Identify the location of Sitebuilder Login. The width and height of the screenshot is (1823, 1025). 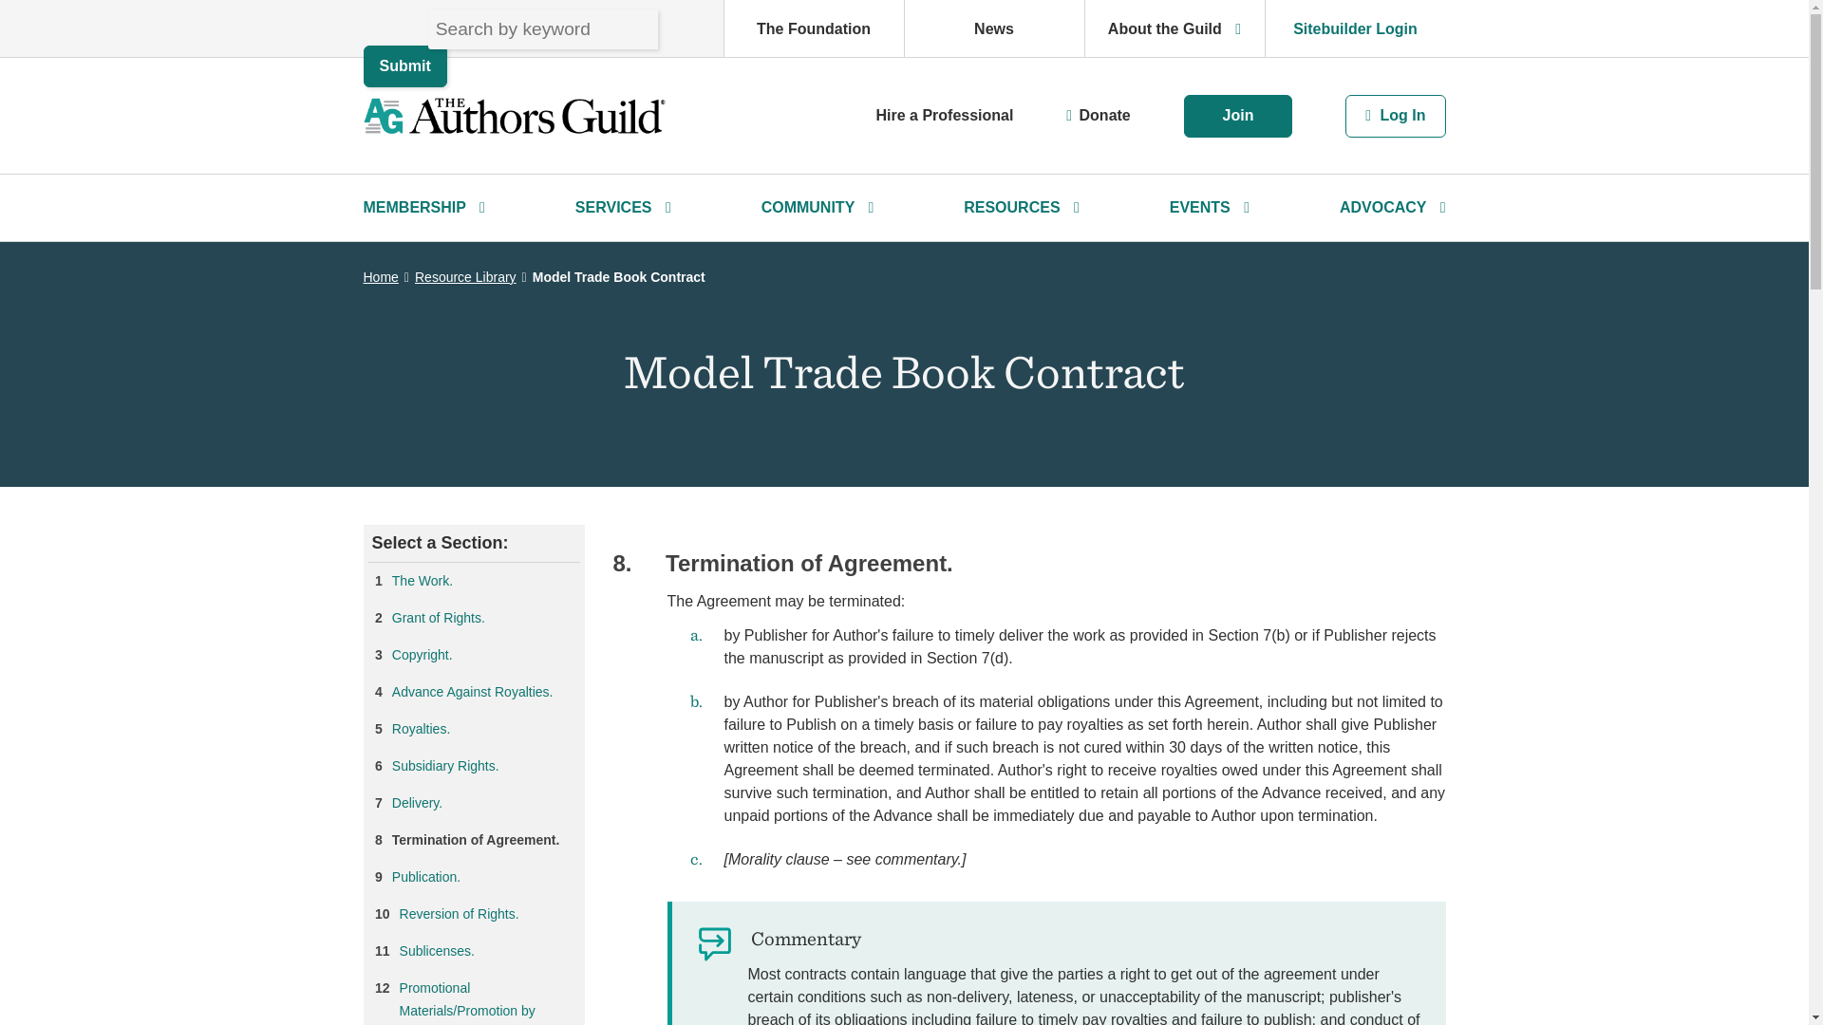
(1355, 28).